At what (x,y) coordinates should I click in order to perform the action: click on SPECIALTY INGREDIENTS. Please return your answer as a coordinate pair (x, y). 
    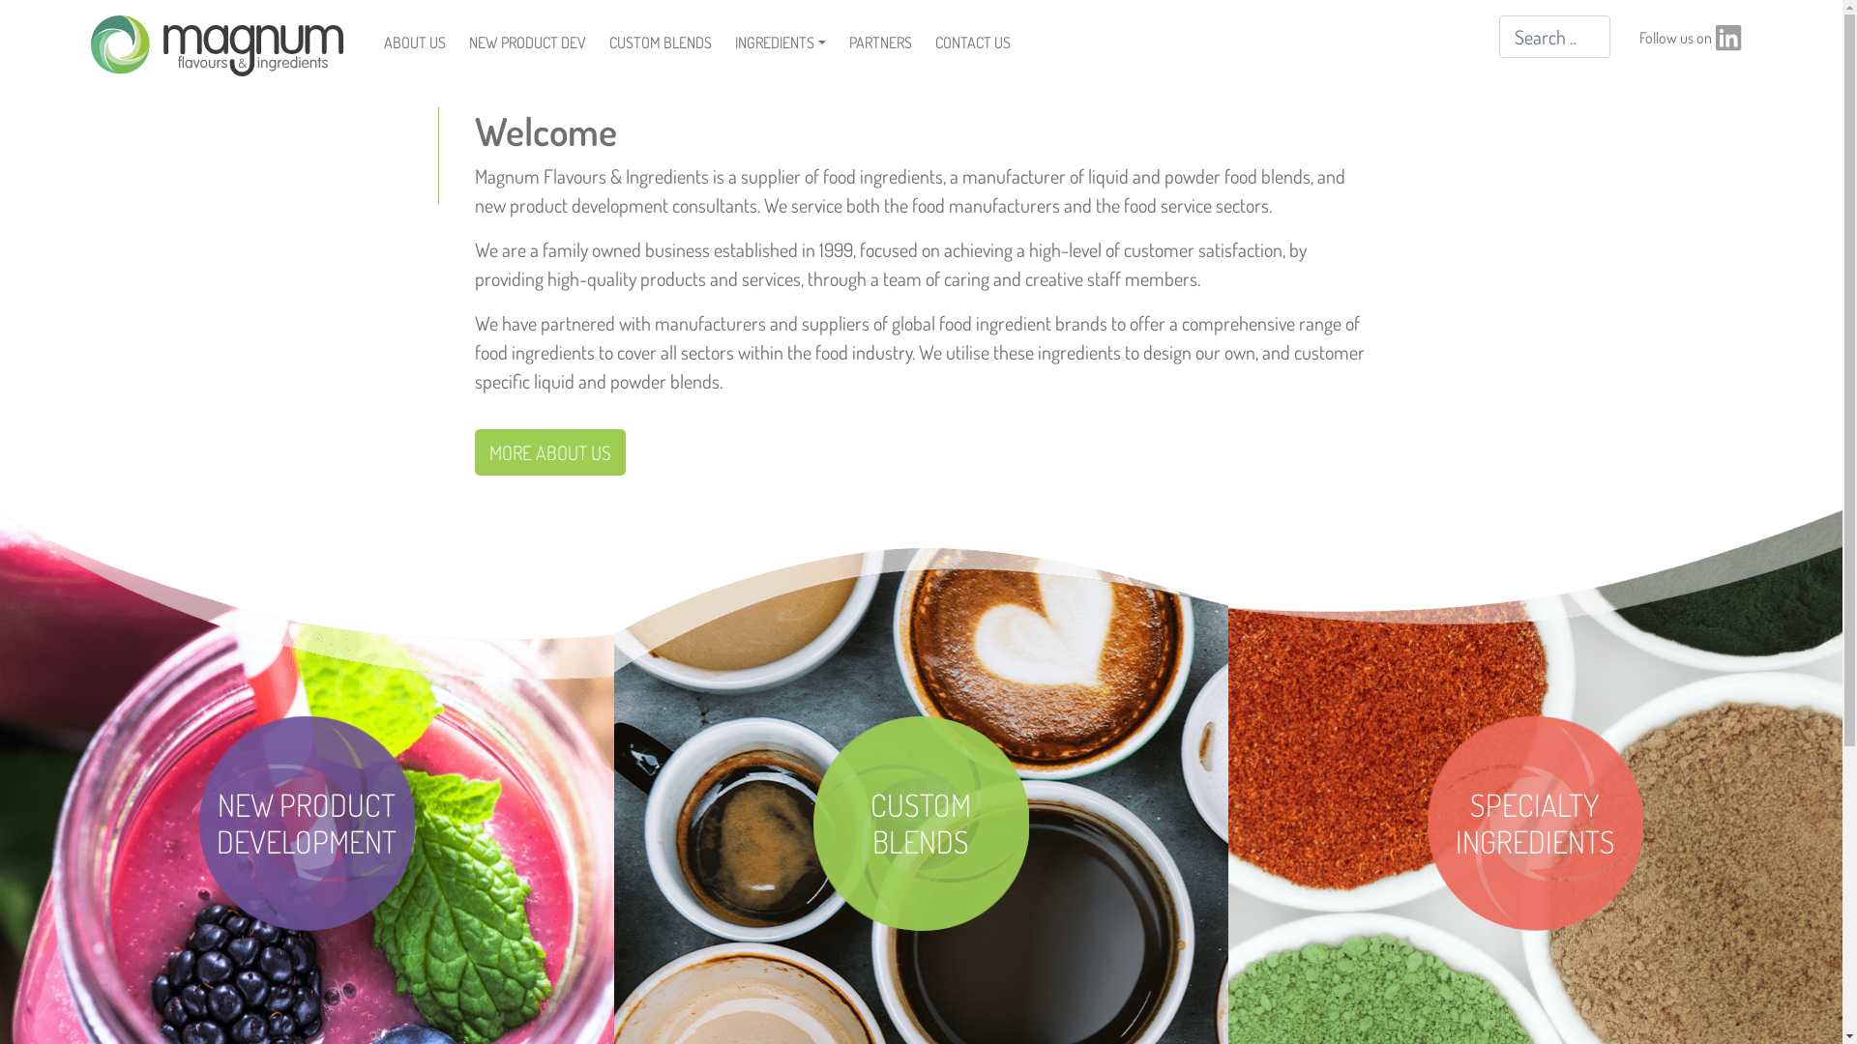
    Looking at the image, I should click on (1535, 824).